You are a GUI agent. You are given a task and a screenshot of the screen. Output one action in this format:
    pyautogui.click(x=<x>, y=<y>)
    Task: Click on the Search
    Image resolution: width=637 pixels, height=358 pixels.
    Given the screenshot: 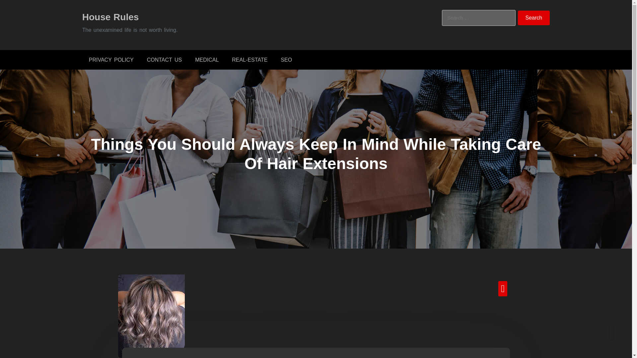 What is the action you would take?
    pyautogui.click(x=534, y=18)
    